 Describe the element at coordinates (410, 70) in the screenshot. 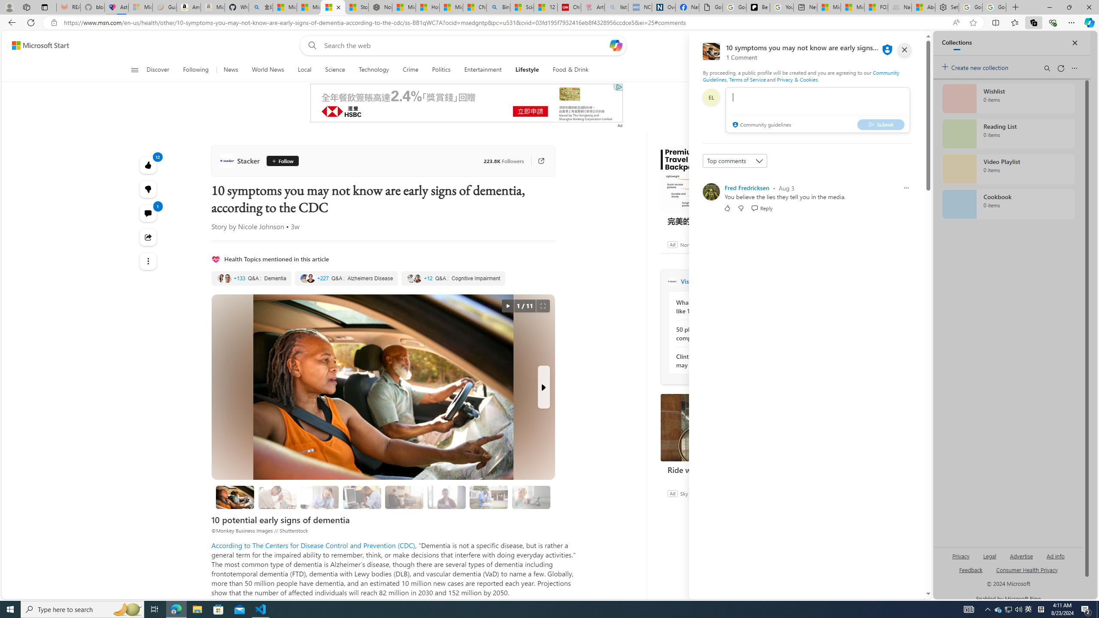

I see `Crime` at that location.